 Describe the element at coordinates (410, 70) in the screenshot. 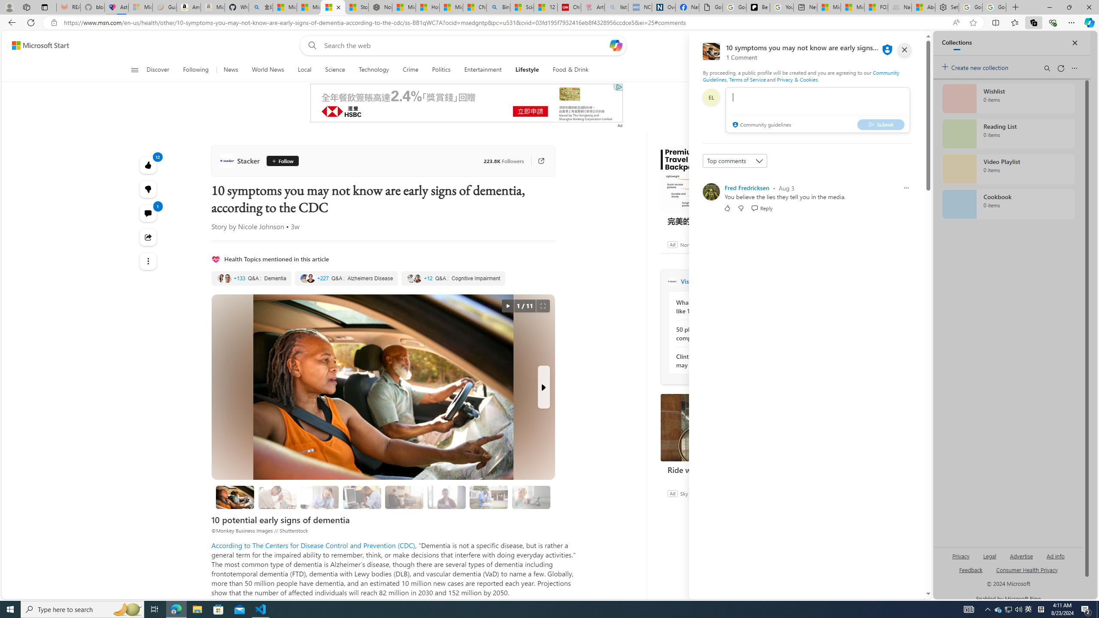

I see `Crime` at that location.